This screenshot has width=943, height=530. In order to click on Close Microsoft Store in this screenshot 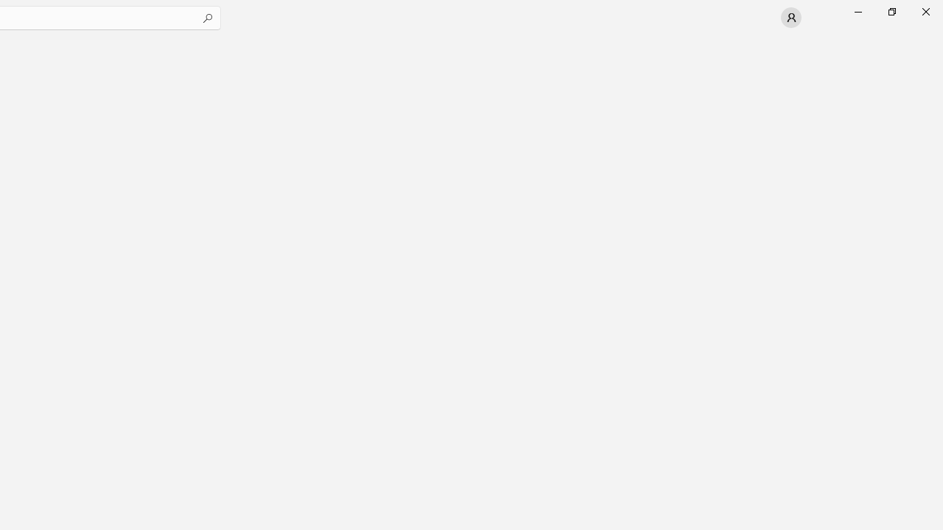, I will do `click(925, 12)`.